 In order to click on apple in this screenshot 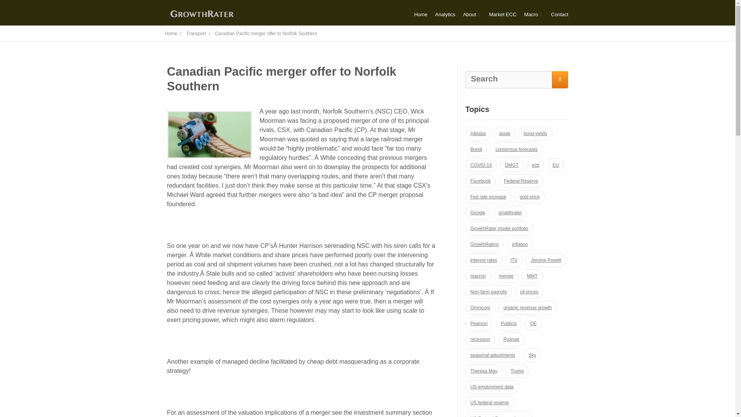, I will do `click(504, 134)`.